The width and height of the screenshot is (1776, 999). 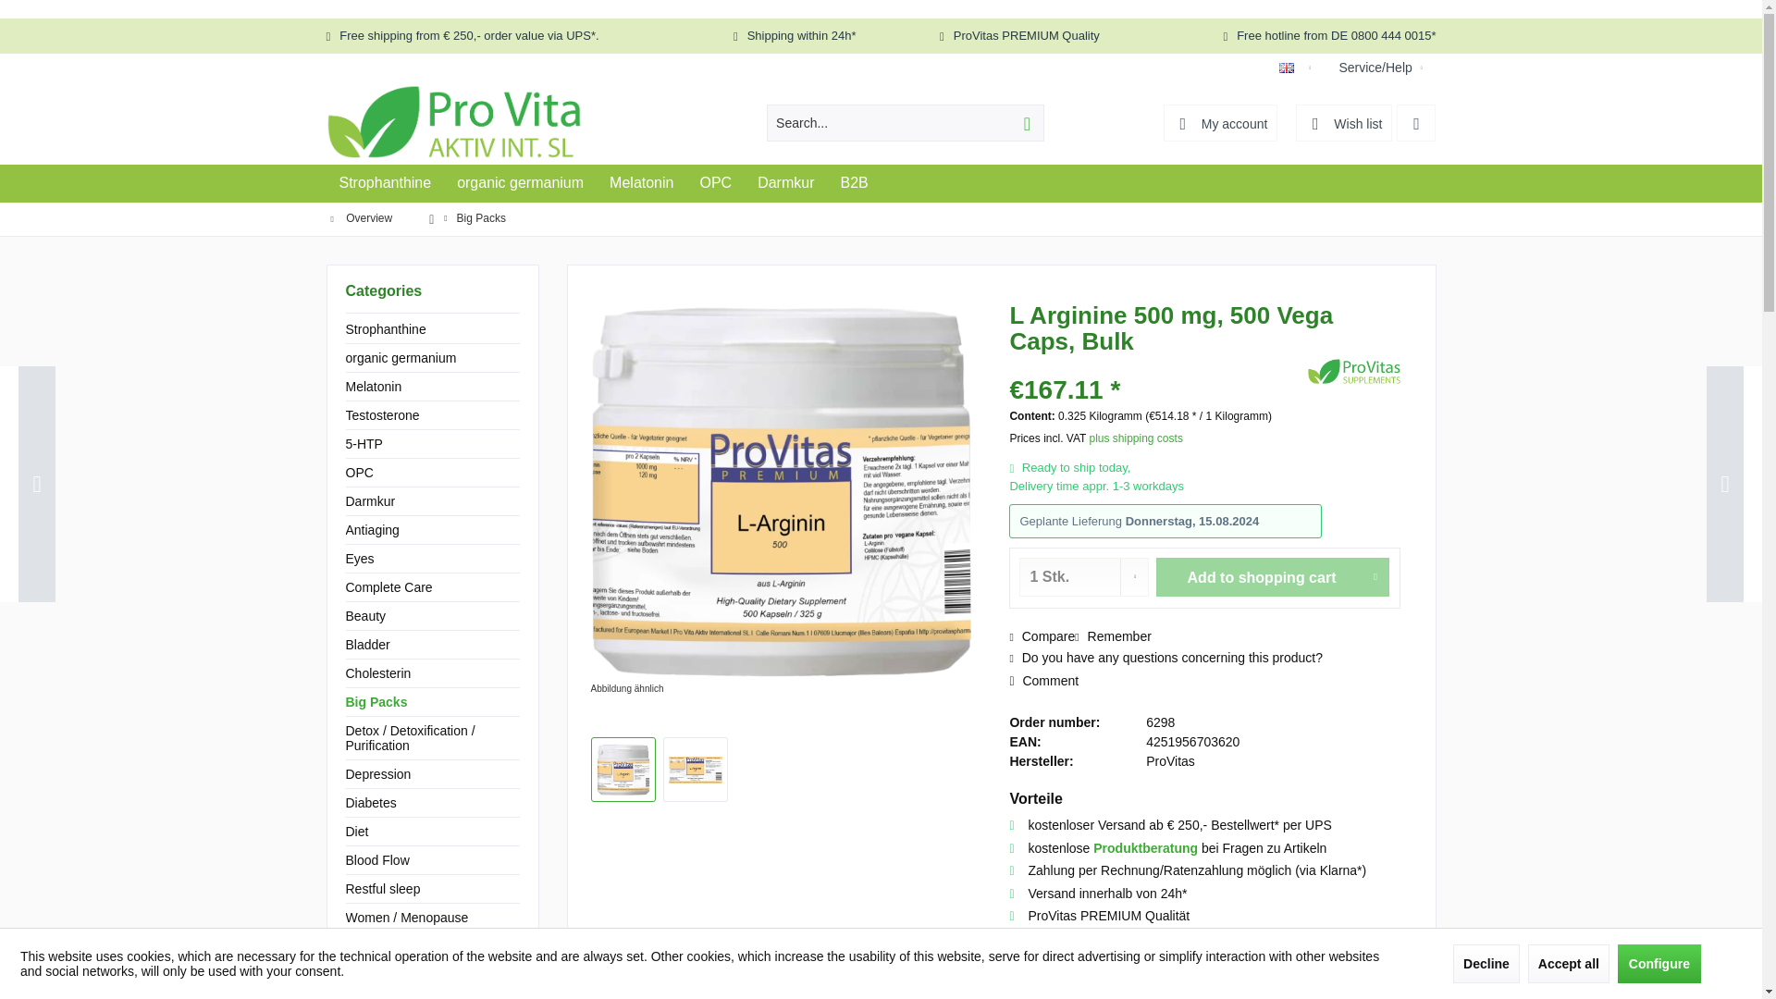 What do you see at coordinates (785, 183) in the screenshot?
I see `Darmkur` at bounding box center [785, 183].